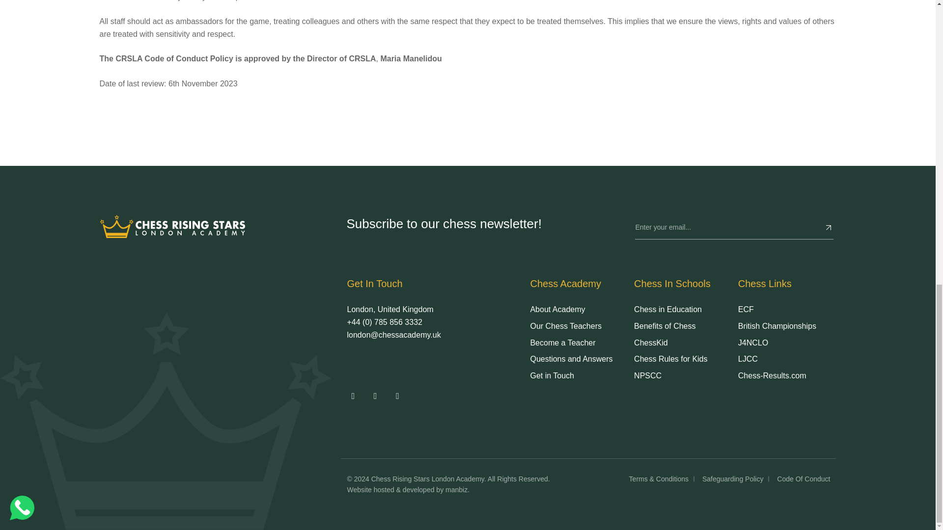 The height and width of the screenshot is (530, 943). I want to click on LinkedIn, so click(397, 396).